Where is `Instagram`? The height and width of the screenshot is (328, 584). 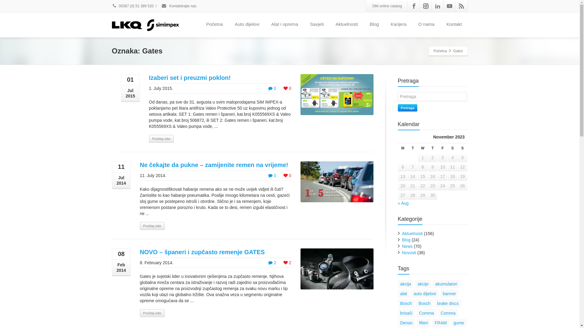 Instagram is located at coordinates (426, 6).